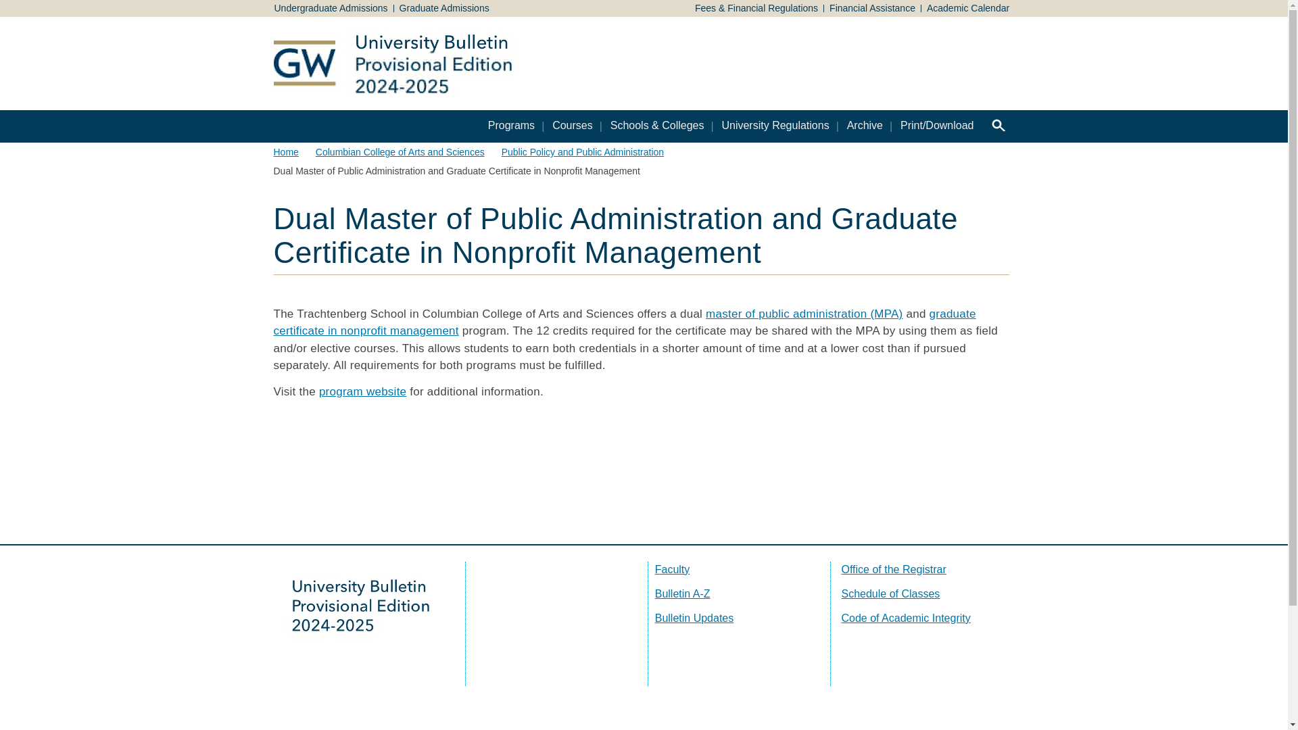  I want to click on University Regulations, so click(400, 152).